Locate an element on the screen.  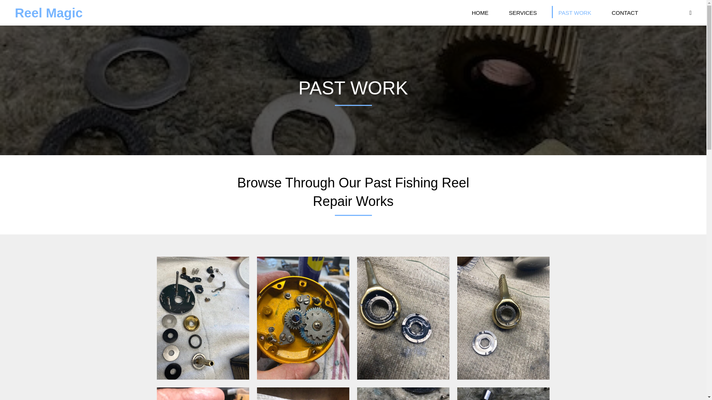
HOME is located at coordinates (480, 12).